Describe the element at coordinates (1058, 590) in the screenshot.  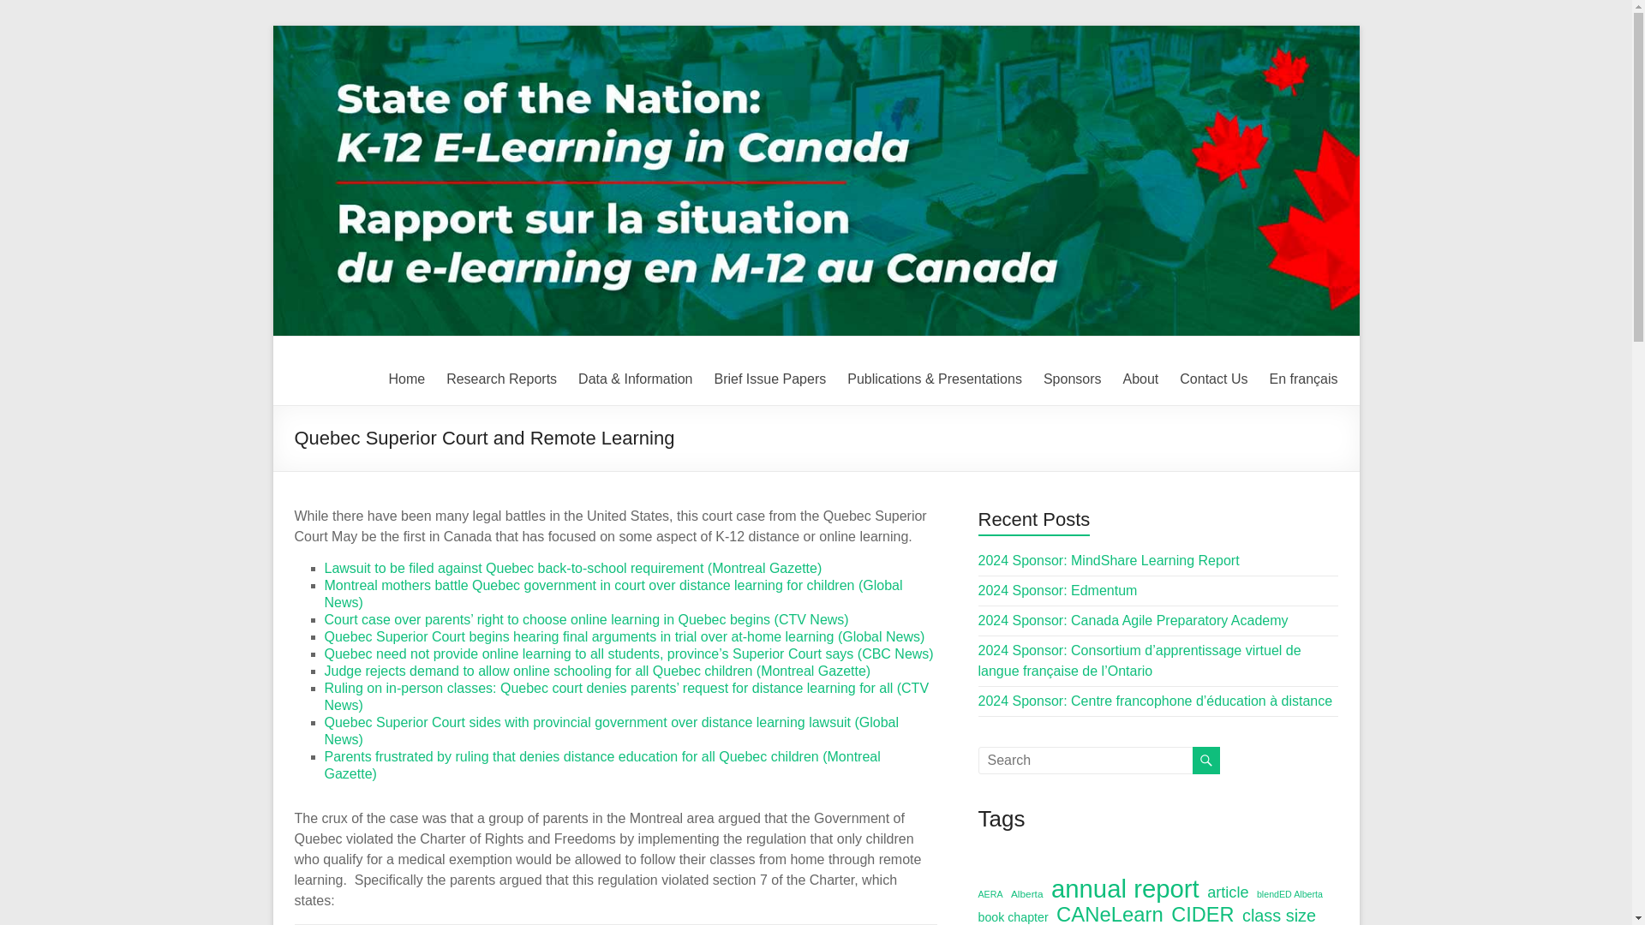
I see `2024 Sponsor: Edmentum` at that location.